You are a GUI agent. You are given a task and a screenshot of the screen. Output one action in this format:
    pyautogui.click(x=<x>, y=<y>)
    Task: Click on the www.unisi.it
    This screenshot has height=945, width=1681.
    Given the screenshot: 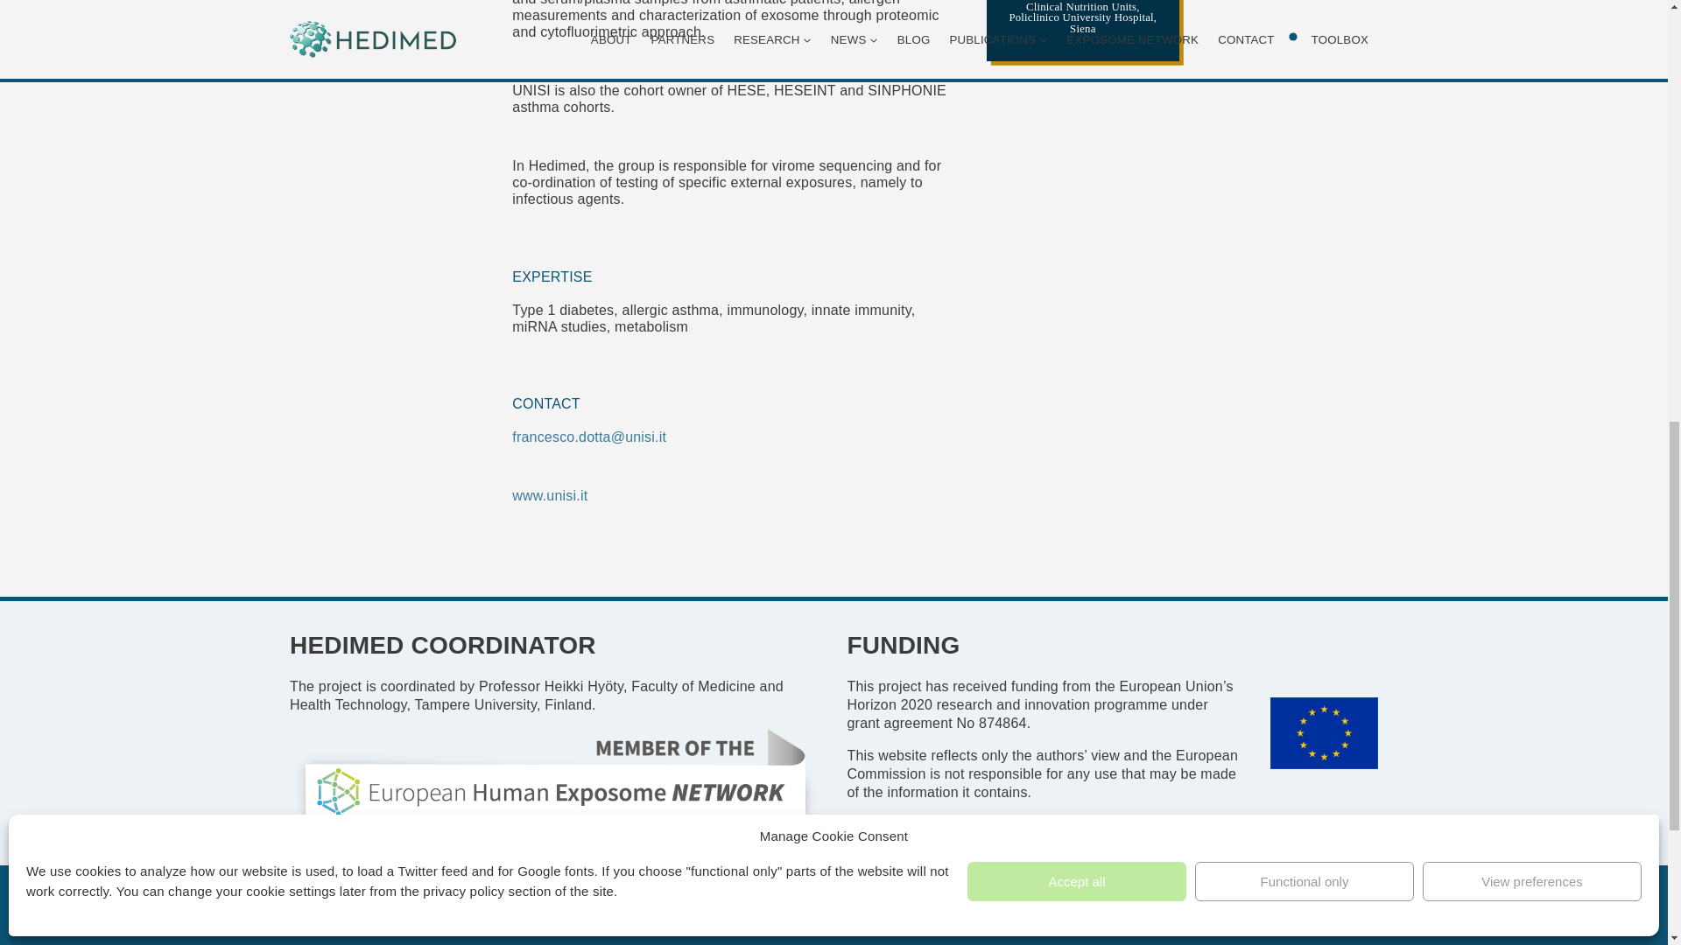 What is the action you would take?
    pyautogui.click(x=550, y=495)
    